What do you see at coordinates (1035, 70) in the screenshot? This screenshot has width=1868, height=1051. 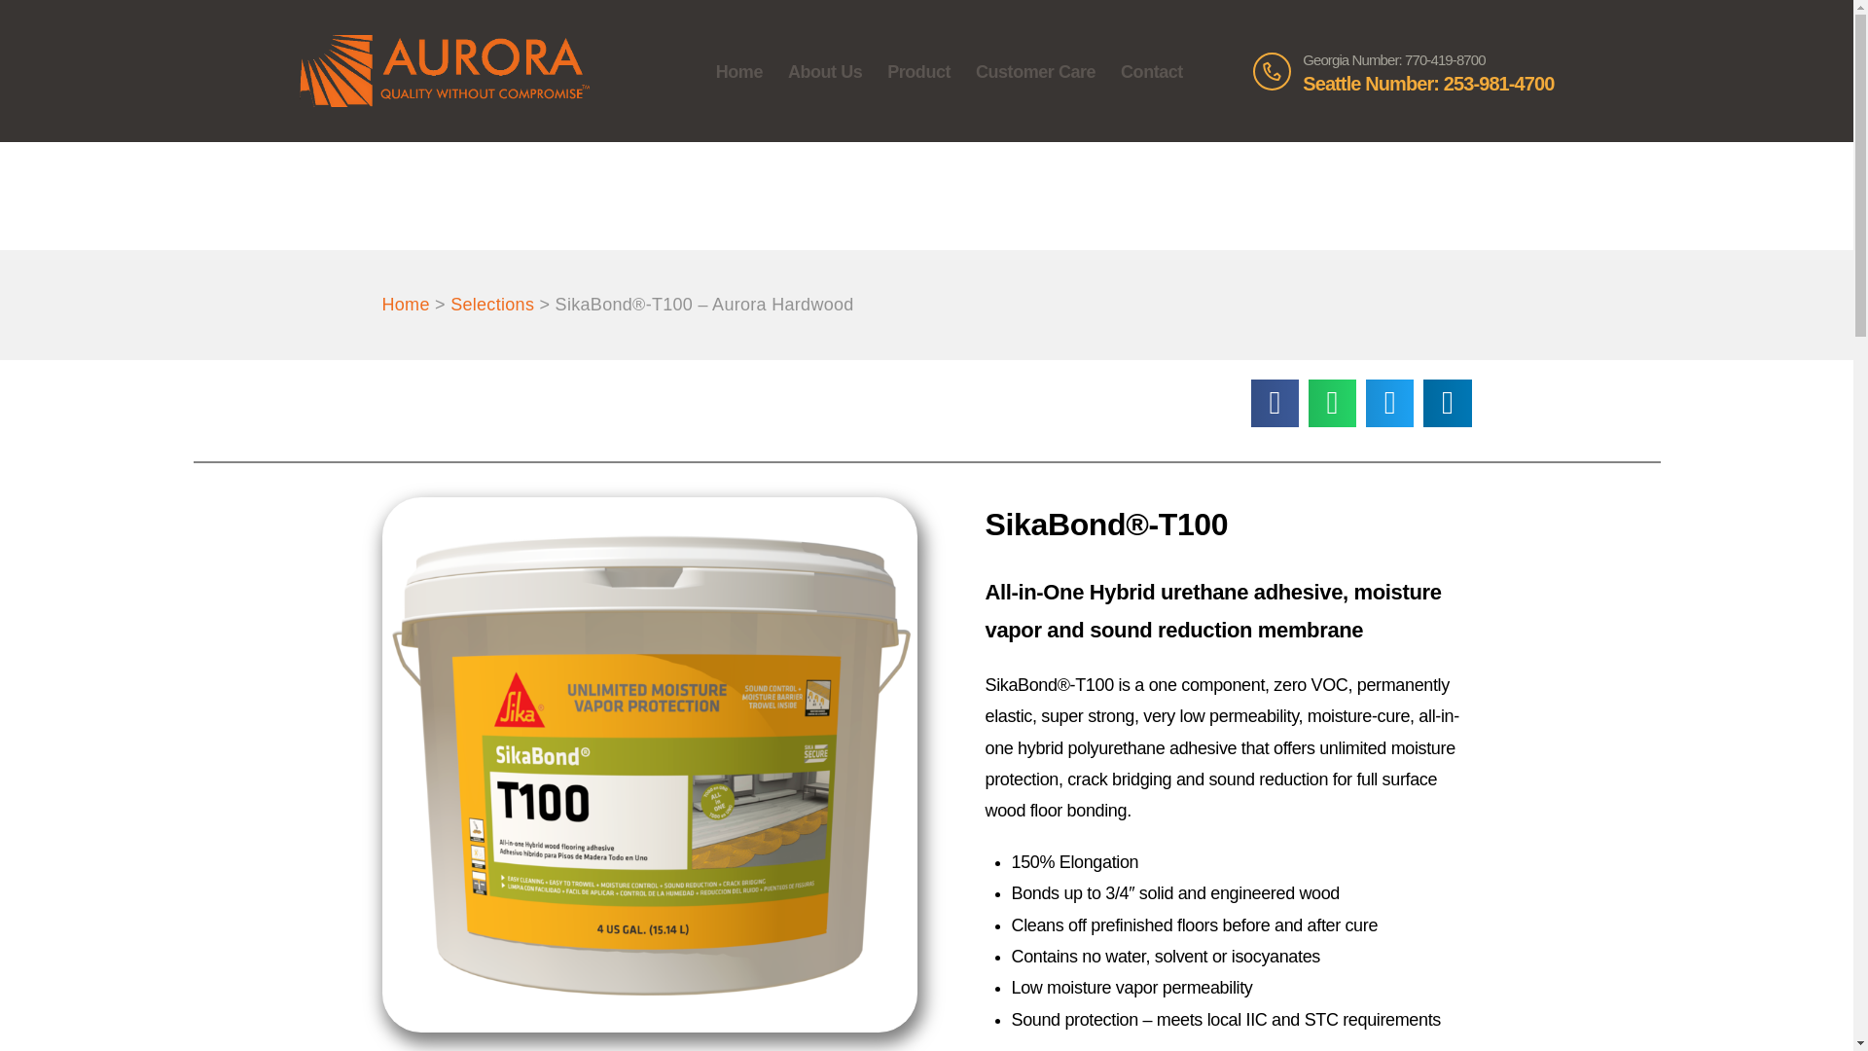 I see `Customer Care` at bounding box center [1035, 70].